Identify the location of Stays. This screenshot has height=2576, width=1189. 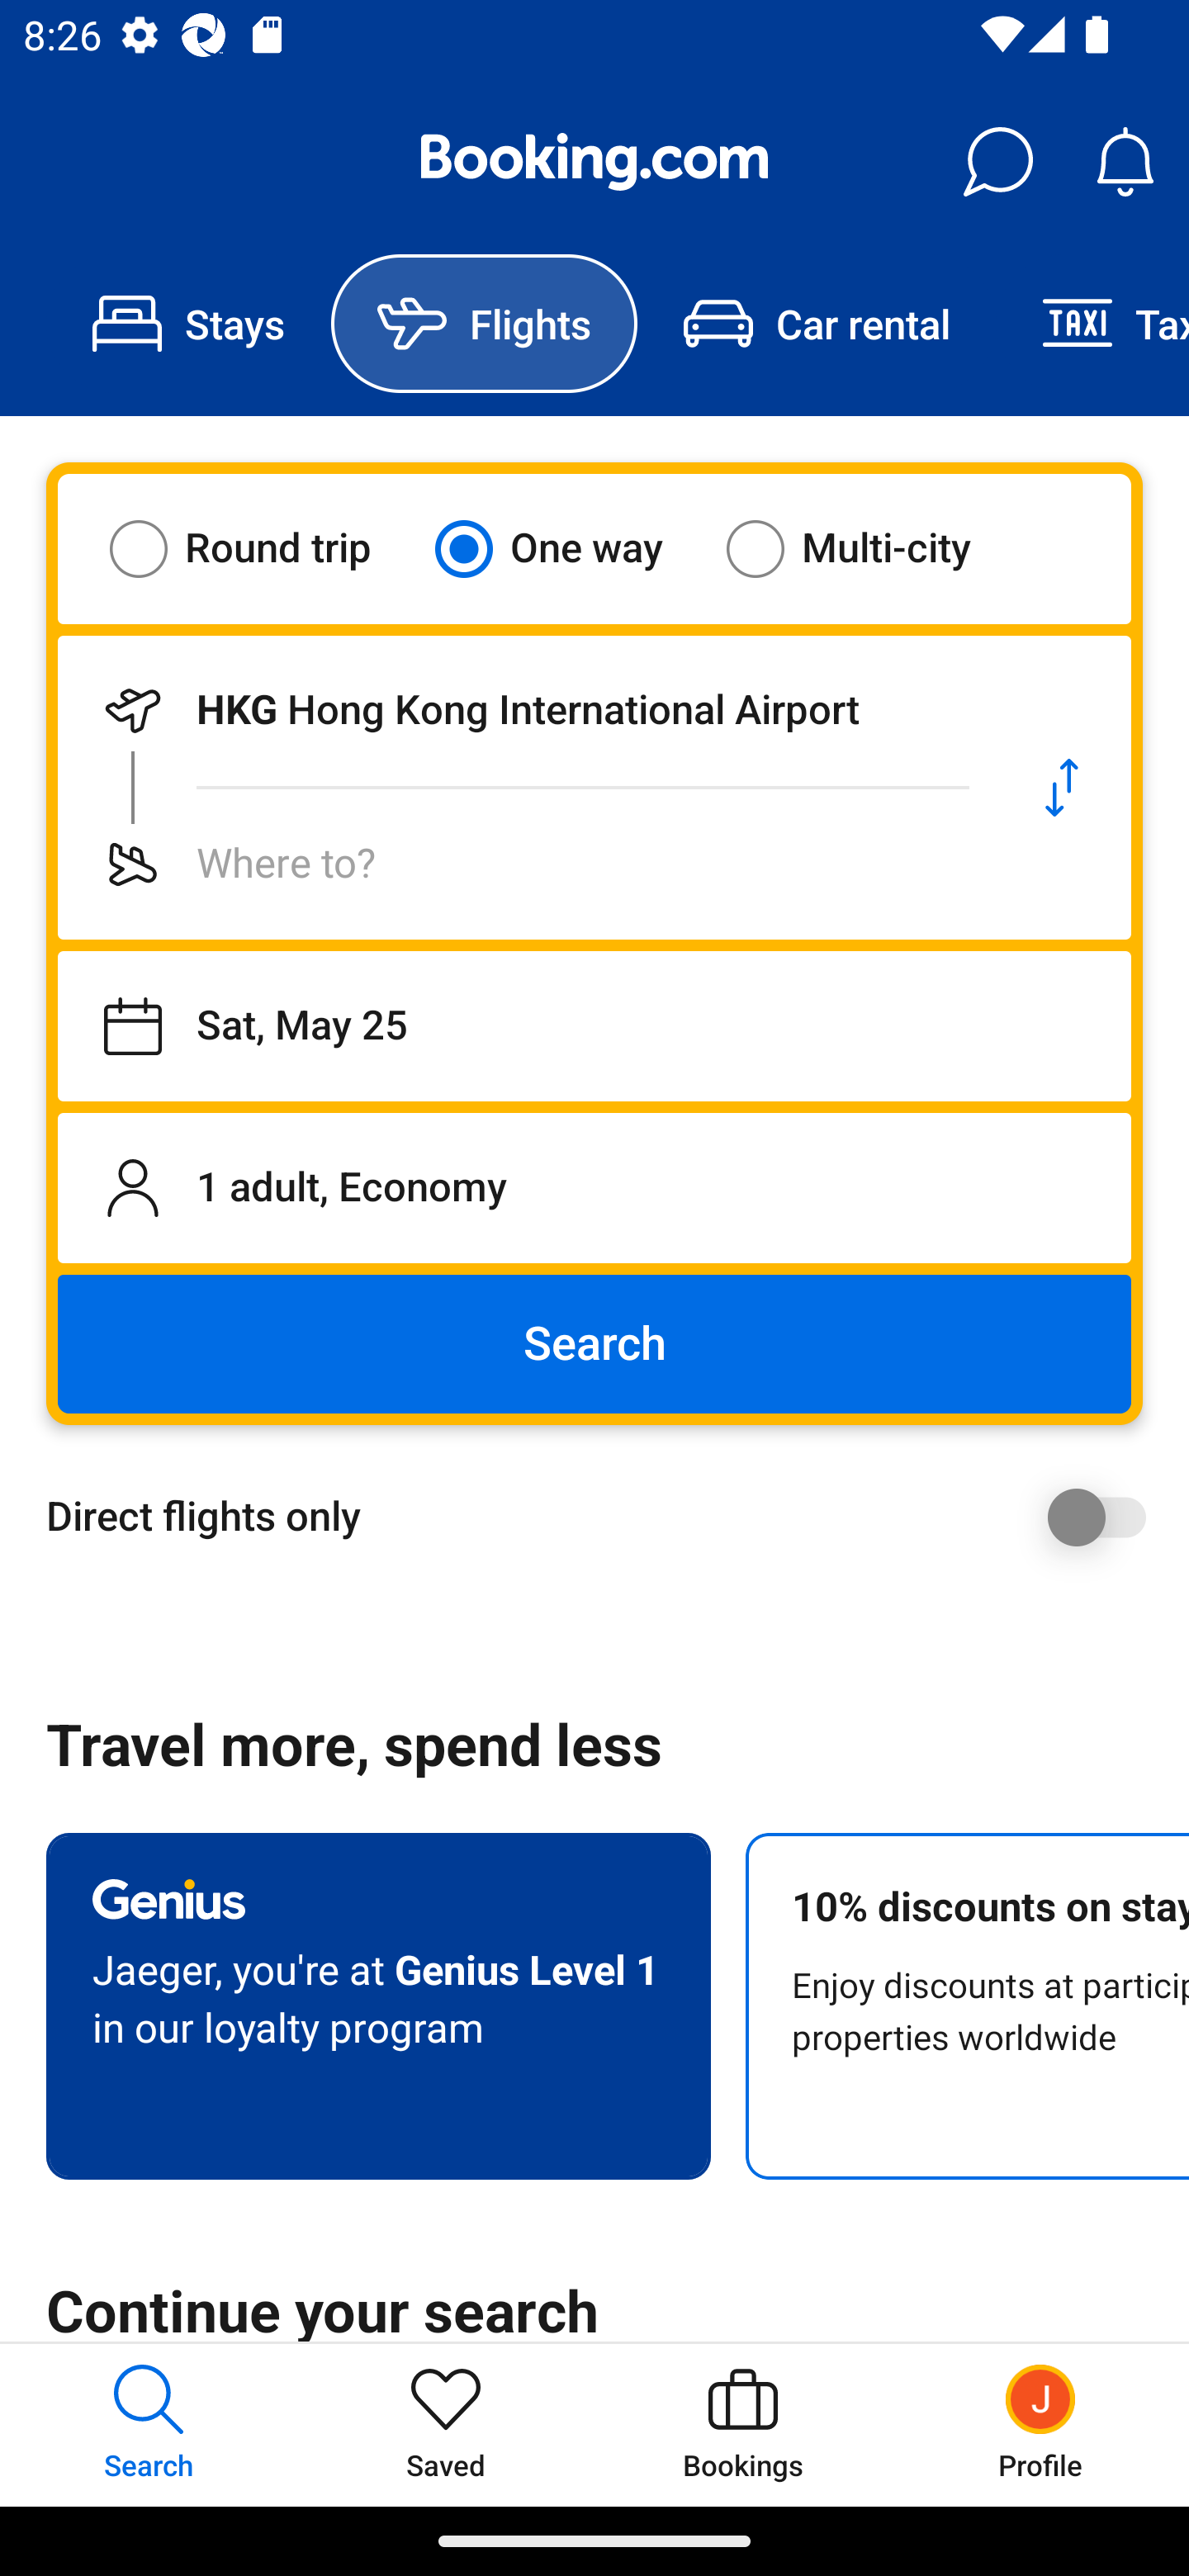
(188, 324).